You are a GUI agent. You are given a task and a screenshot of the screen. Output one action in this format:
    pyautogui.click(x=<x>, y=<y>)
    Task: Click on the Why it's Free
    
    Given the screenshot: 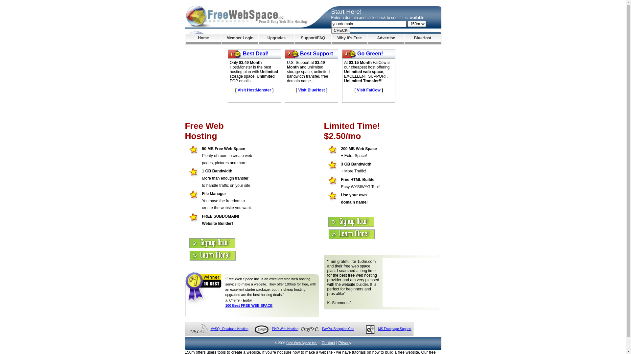 What is the action you would take?
    pyautogui.click(x=350, y=39)
    